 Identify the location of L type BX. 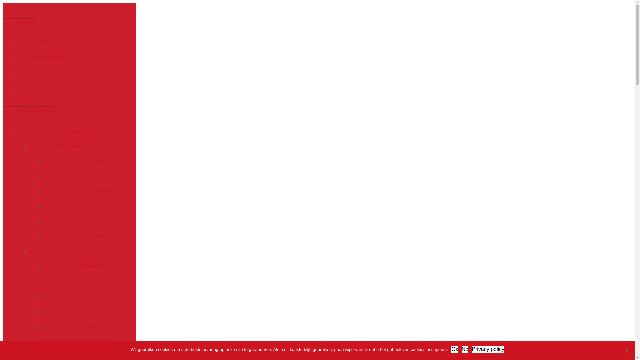
(73, 161).